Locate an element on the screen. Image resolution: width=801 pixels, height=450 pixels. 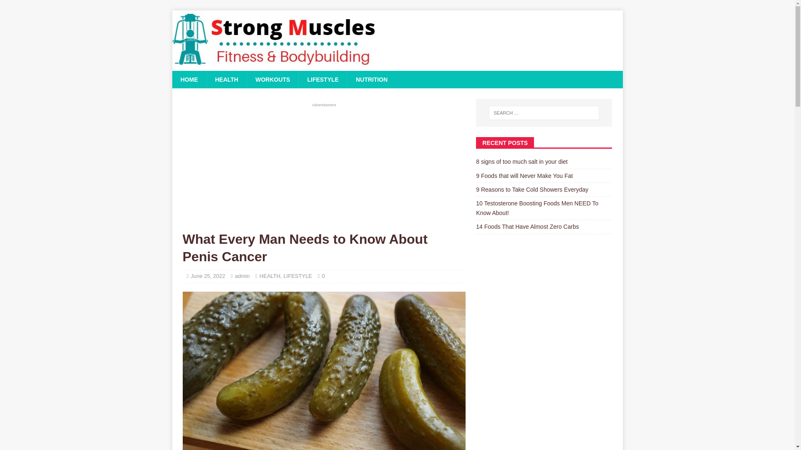
10 Testosterone Boosting Foods Men NEED To Know About! is located at coordinates (537, 207).